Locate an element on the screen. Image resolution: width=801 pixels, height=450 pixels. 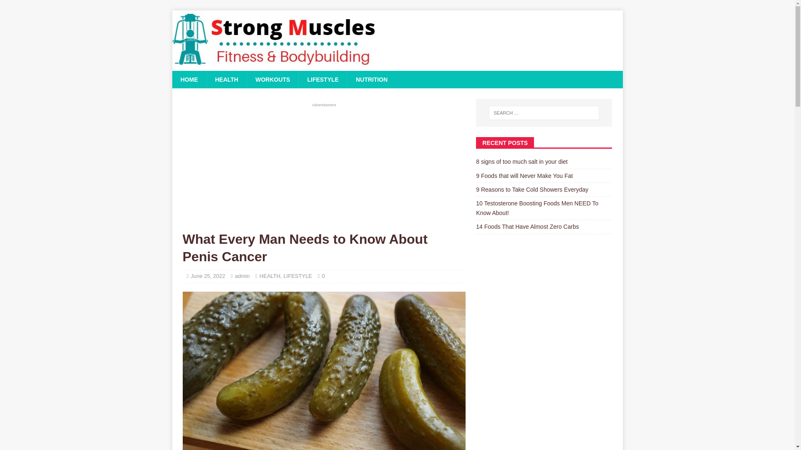
10 Testosterone Boosting Foods Men NEED To Know About! is located at coordinates (537, 207).